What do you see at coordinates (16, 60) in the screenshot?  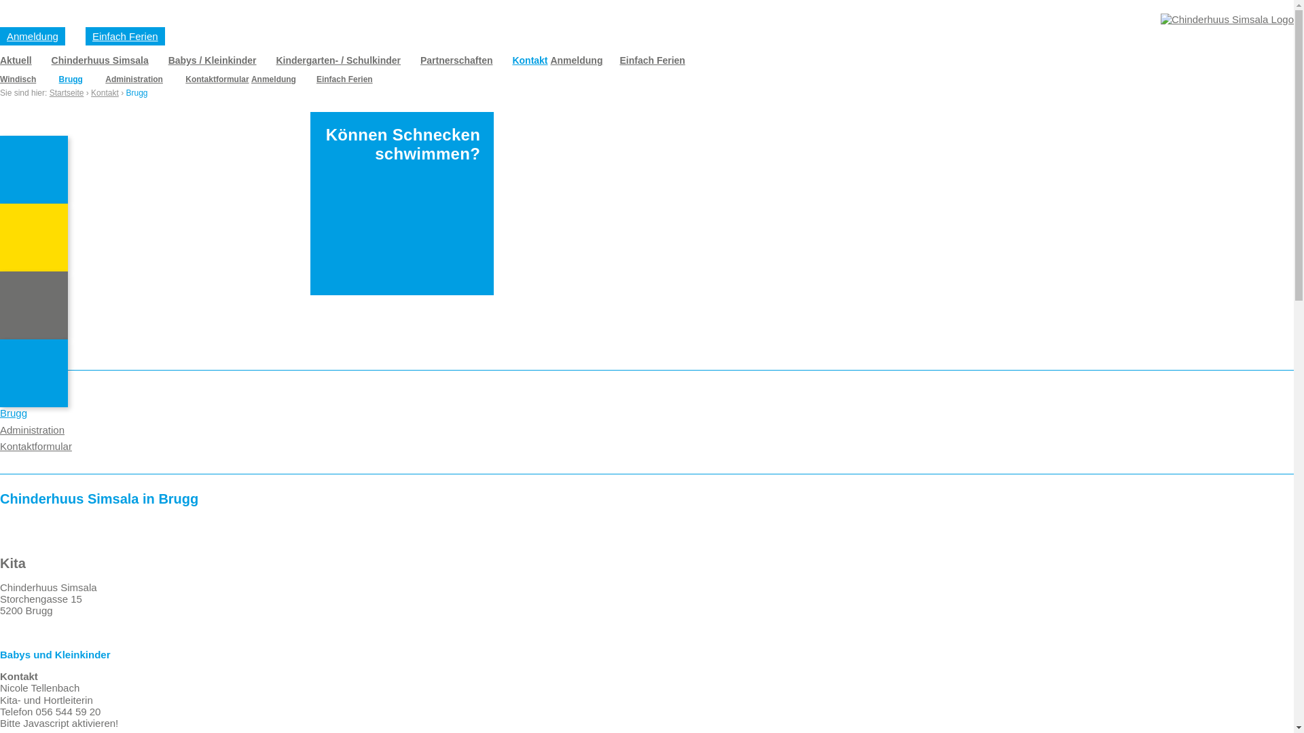 I see `Aktuell` at bounding box center [16, 60].